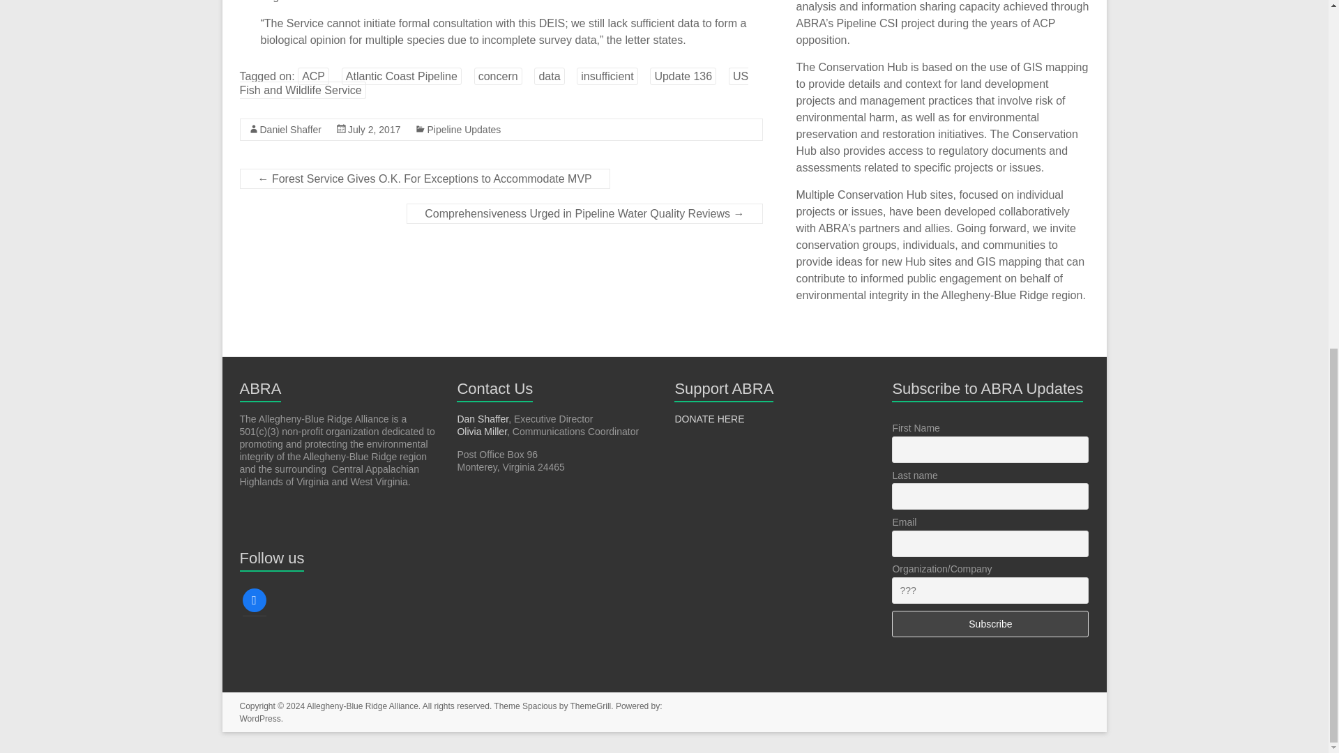 This screenshot has width=1339, height=753. I want to click on Facebook, so click(254, 600).